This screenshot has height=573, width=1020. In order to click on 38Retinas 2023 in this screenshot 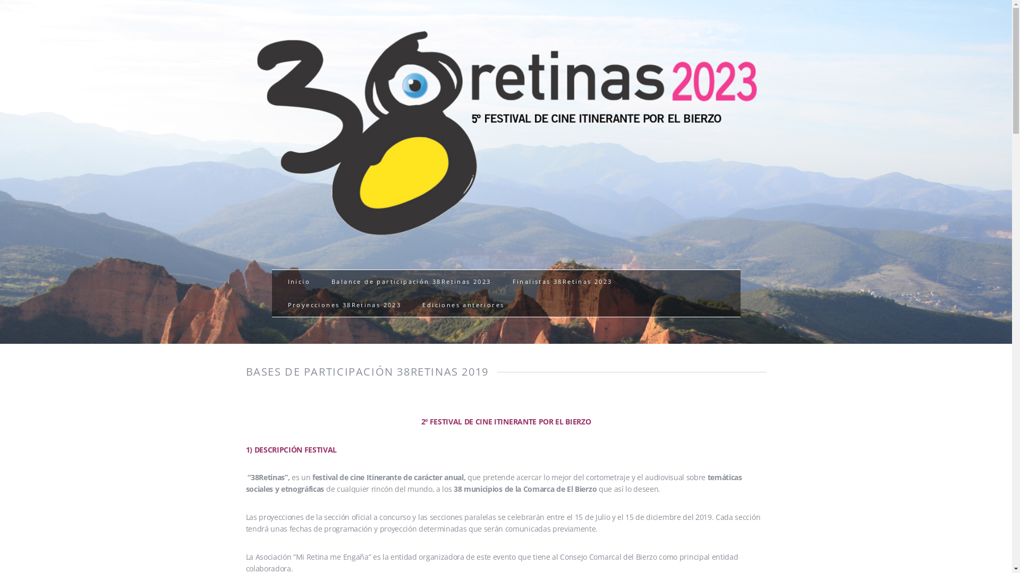, I will do `click(506, 237)`.